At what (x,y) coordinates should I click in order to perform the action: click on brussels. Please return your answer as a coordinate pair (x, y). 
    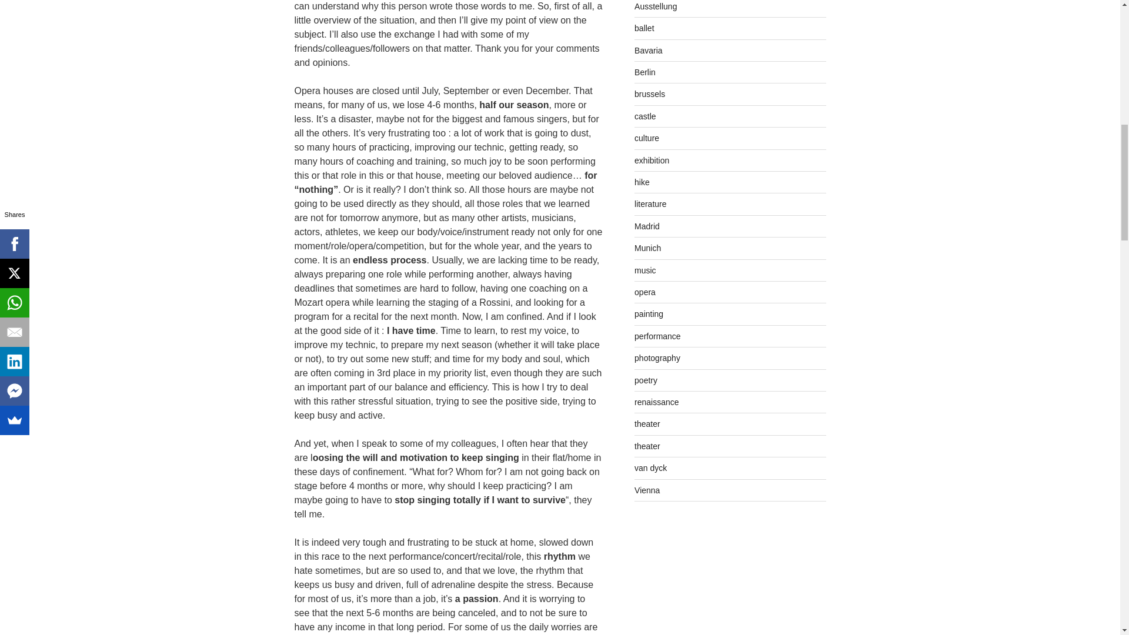
    Looking at the image, I should click on (649, 94).